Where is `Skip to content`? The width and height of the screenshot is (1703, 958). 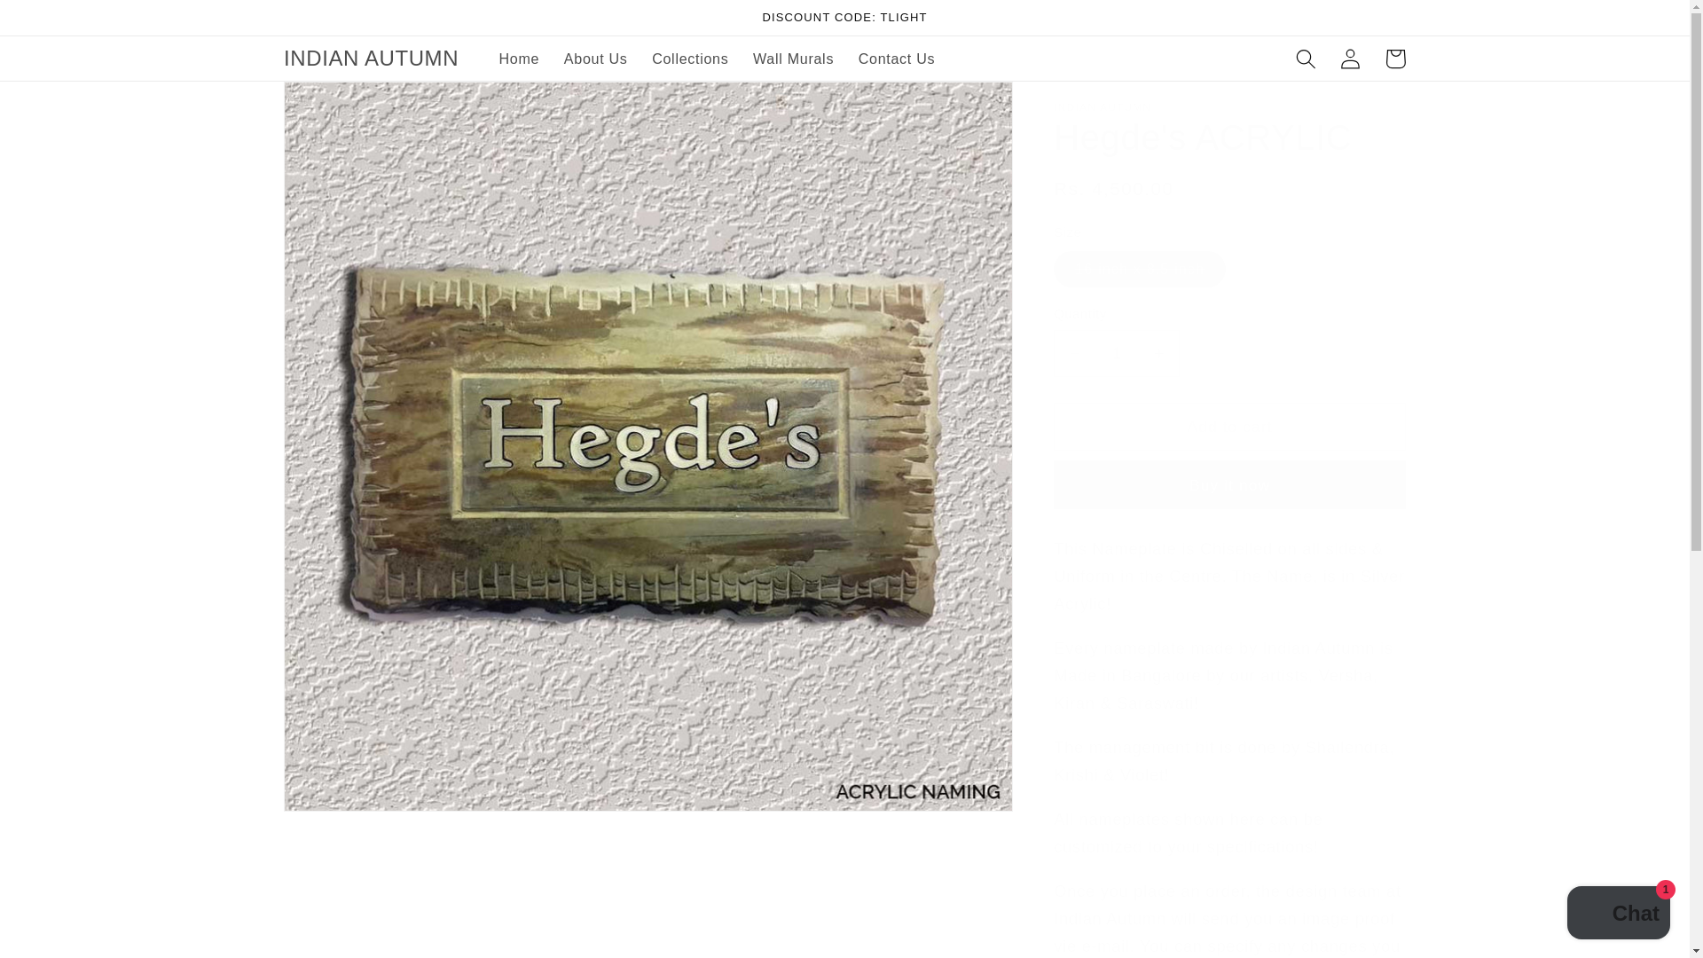 Skip to content is located at coordinates (61, 23).